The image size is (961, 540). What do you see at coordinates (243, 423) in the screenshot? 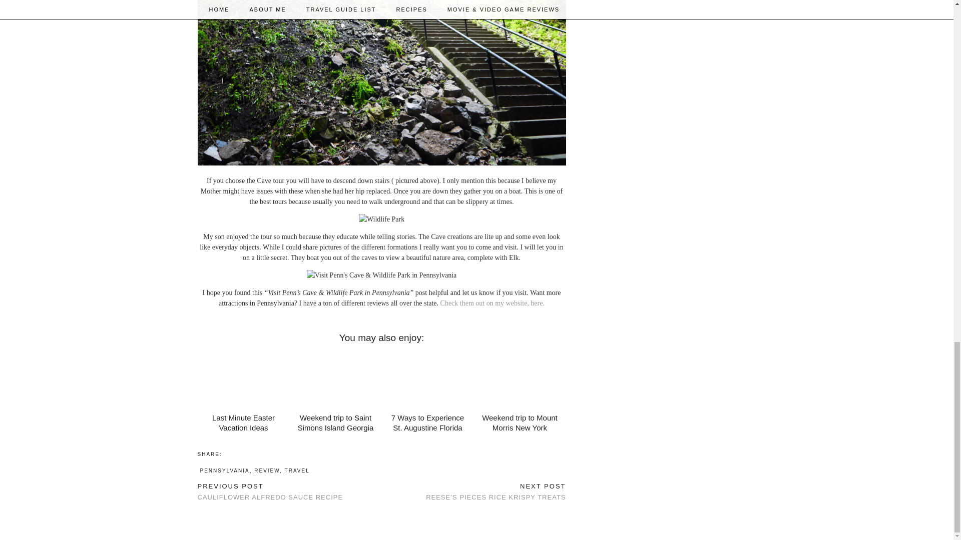
I see `Last Minute Easter Vacation Ideas` at bounding box center [243, 423].